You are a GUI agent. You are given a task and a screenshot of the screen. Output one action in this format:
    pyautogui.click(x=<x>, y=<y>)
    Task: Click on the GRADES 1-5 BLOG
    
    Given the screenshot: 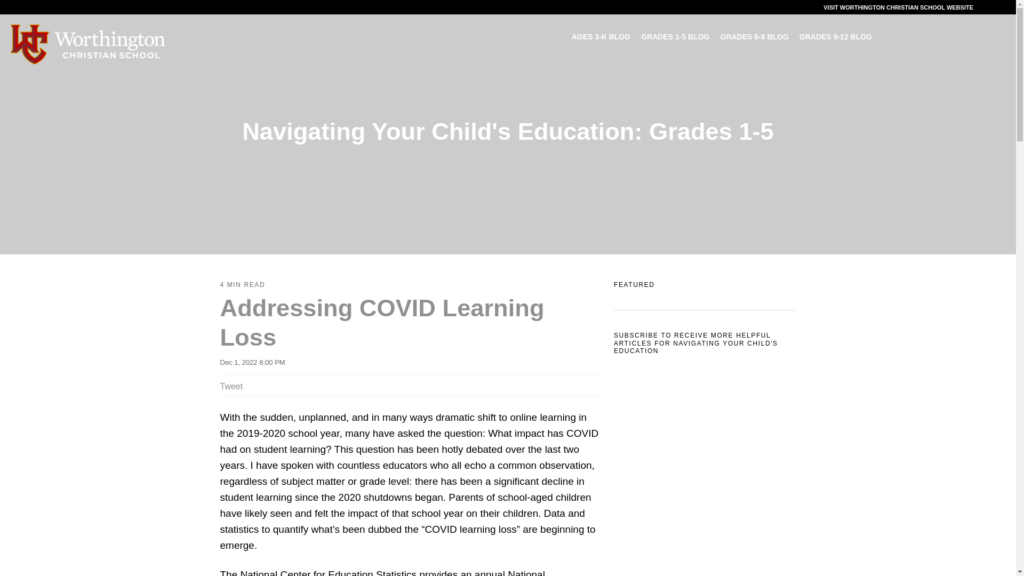 What is the action you would take?
    pyautogui.click(x=675, y=37)
    